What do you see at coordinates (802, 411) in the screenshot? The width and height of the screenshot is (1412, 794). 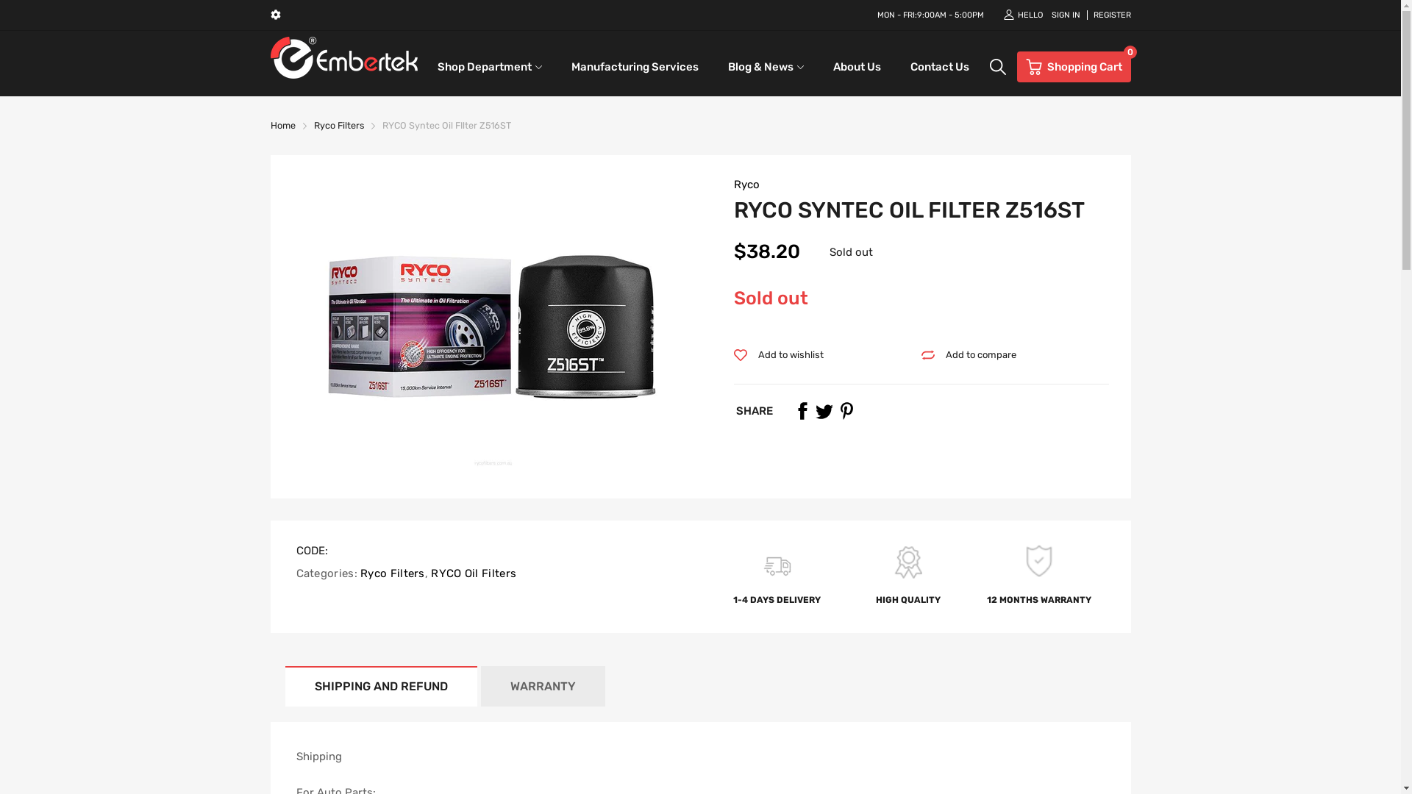 I see `Facebook` at bounding box center [802, 411].